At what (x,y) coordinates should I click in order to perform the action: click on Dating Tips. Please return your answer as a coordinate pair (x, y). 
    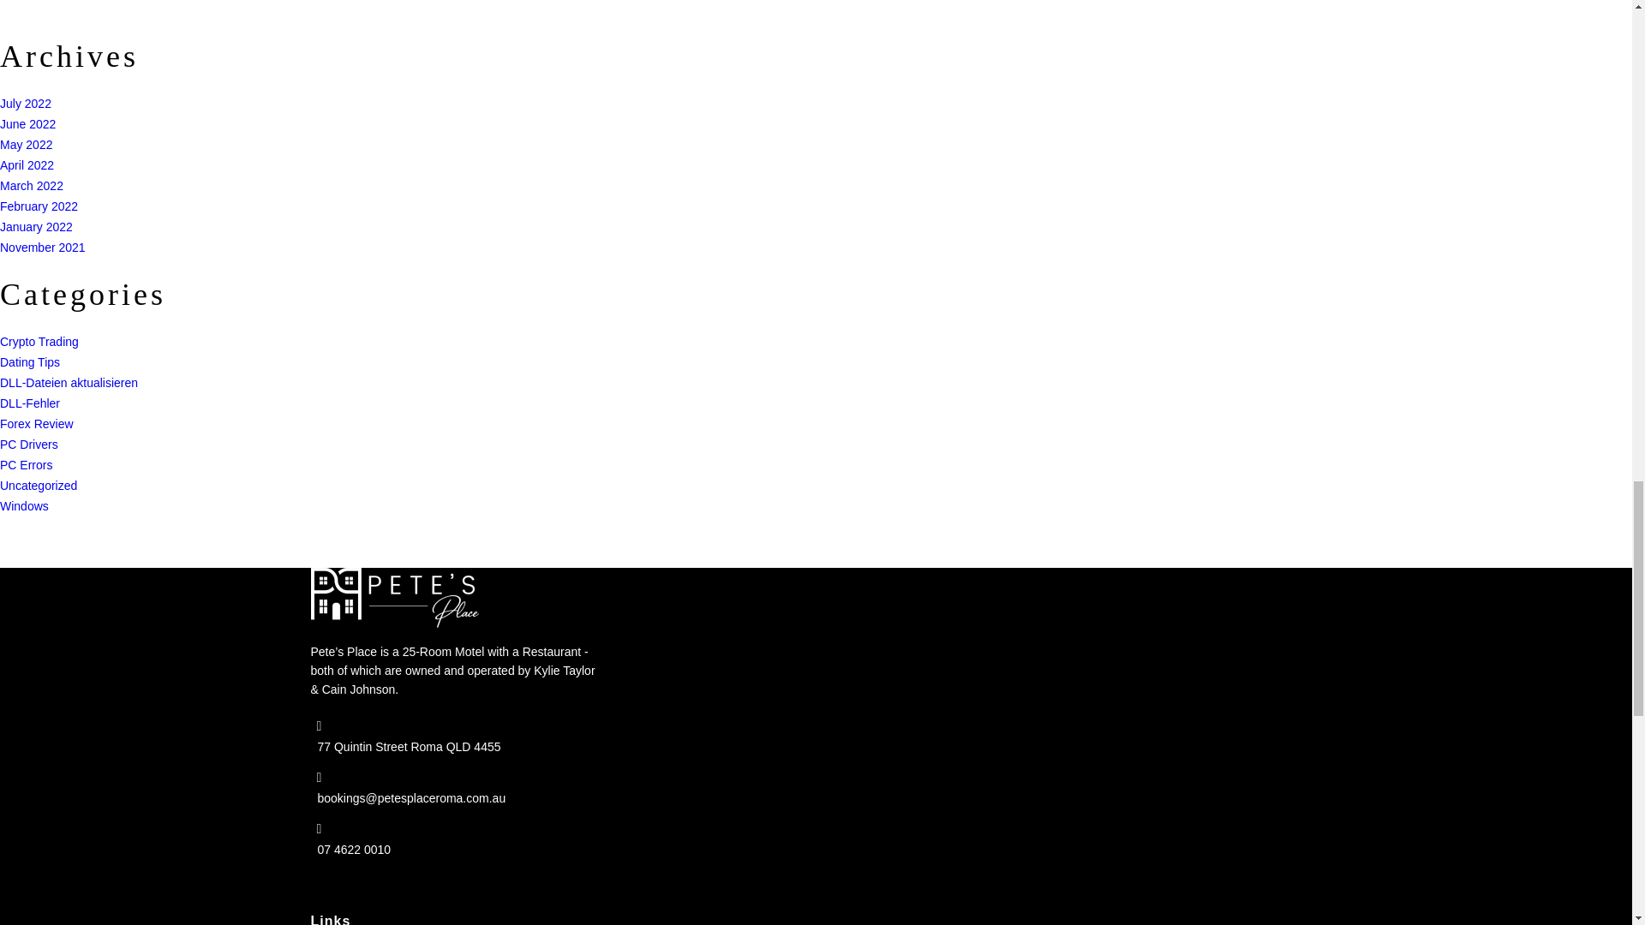
    Looking at the image, I should click on (29, 361).